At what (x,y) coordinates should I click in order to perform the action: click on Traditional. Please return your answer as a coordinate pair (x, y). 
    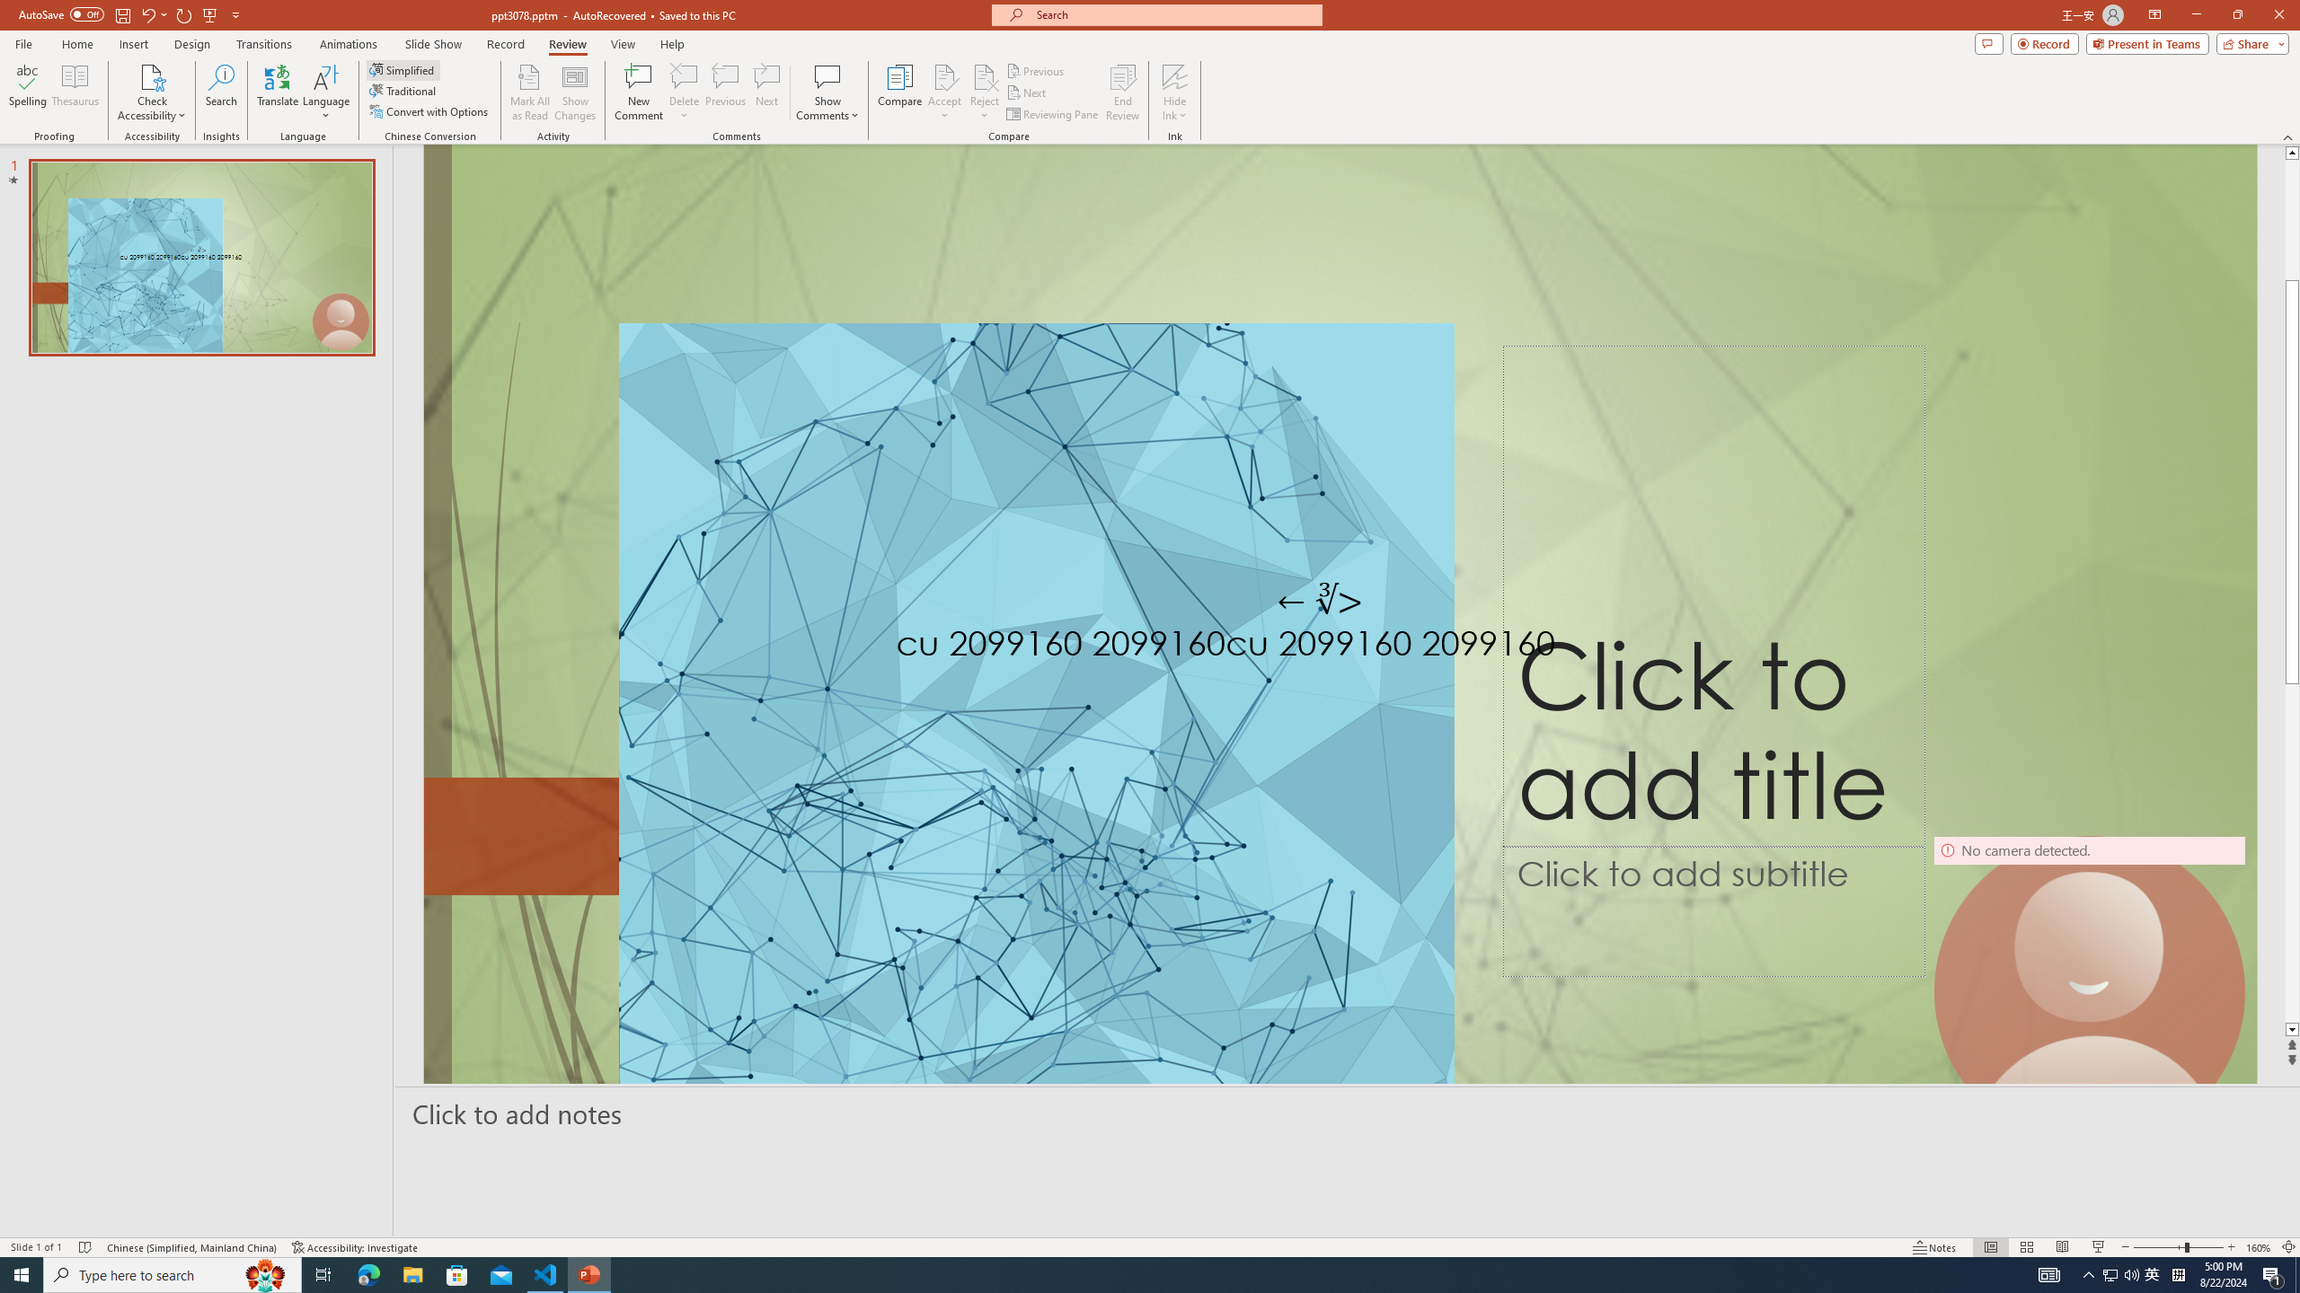
    Looking at the image, I should click on (403, 90).